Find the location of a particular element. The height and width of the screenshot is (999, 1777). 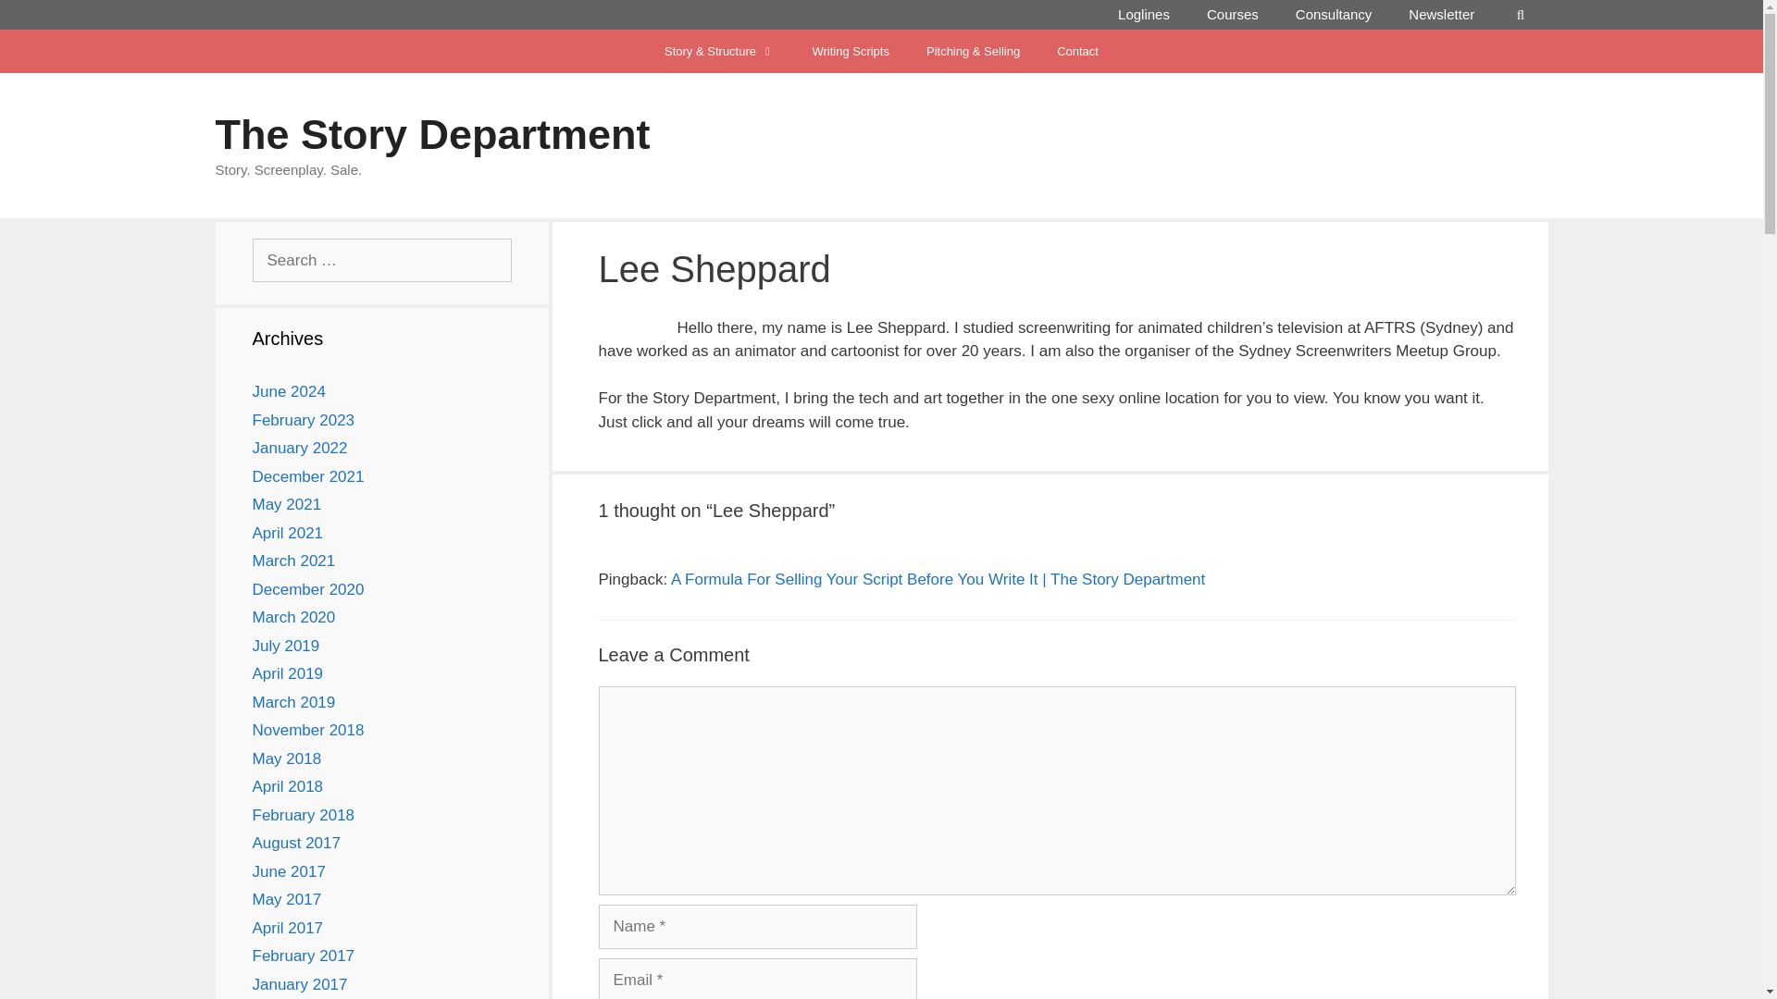

June 2017 is located at coordinates (289, 871).